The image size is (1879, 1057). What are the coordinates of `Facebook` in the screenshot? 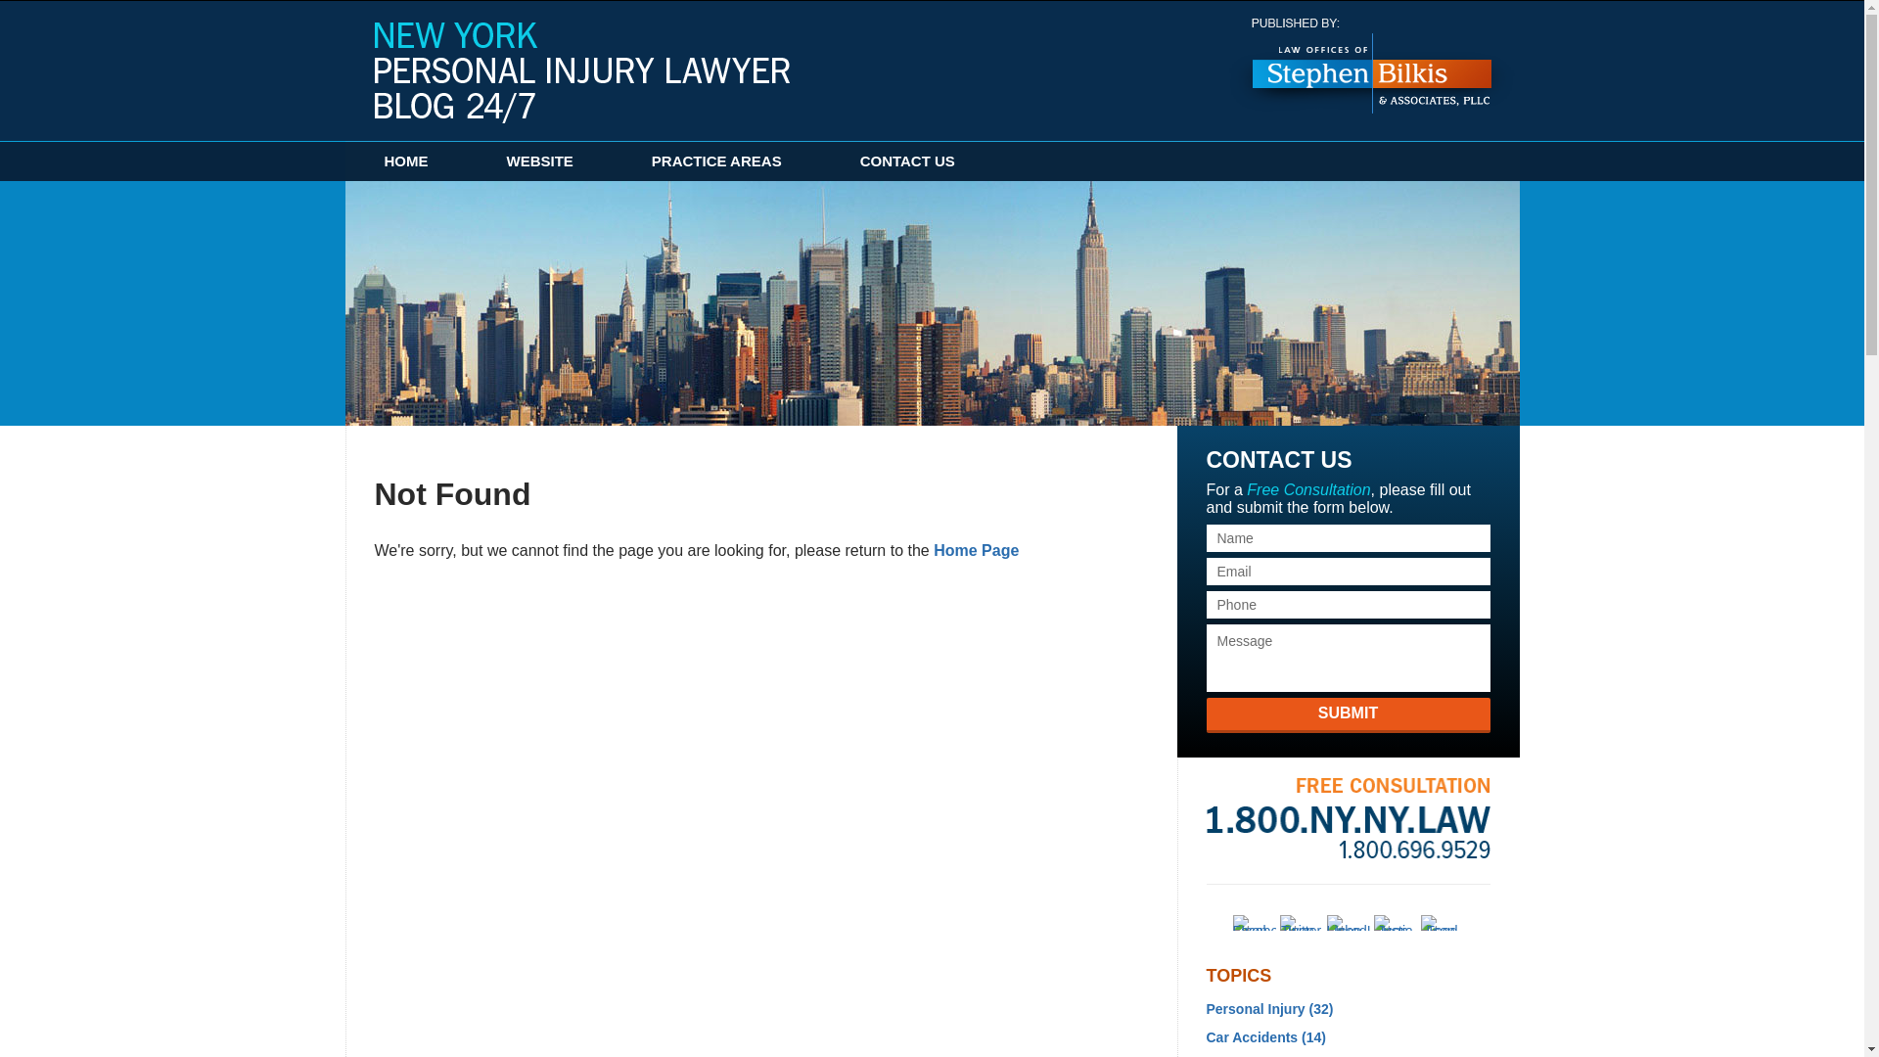 It's located at (1254, 923).